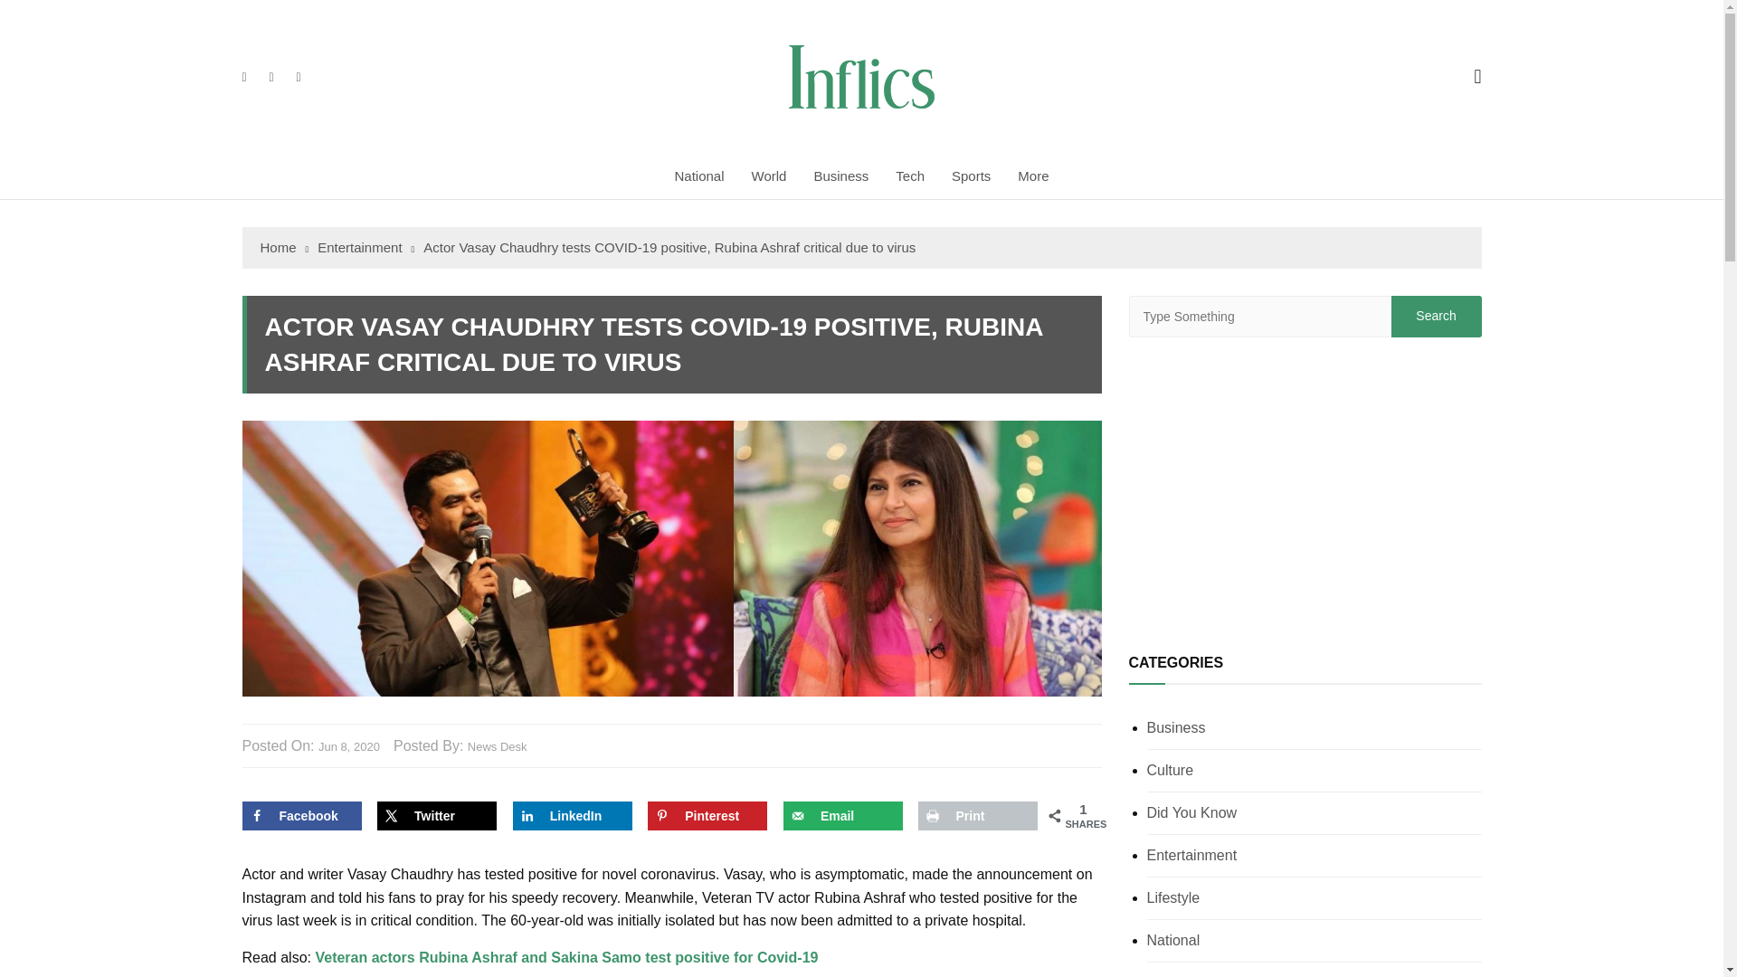  I want to click on Twitter, so click(436, 816).